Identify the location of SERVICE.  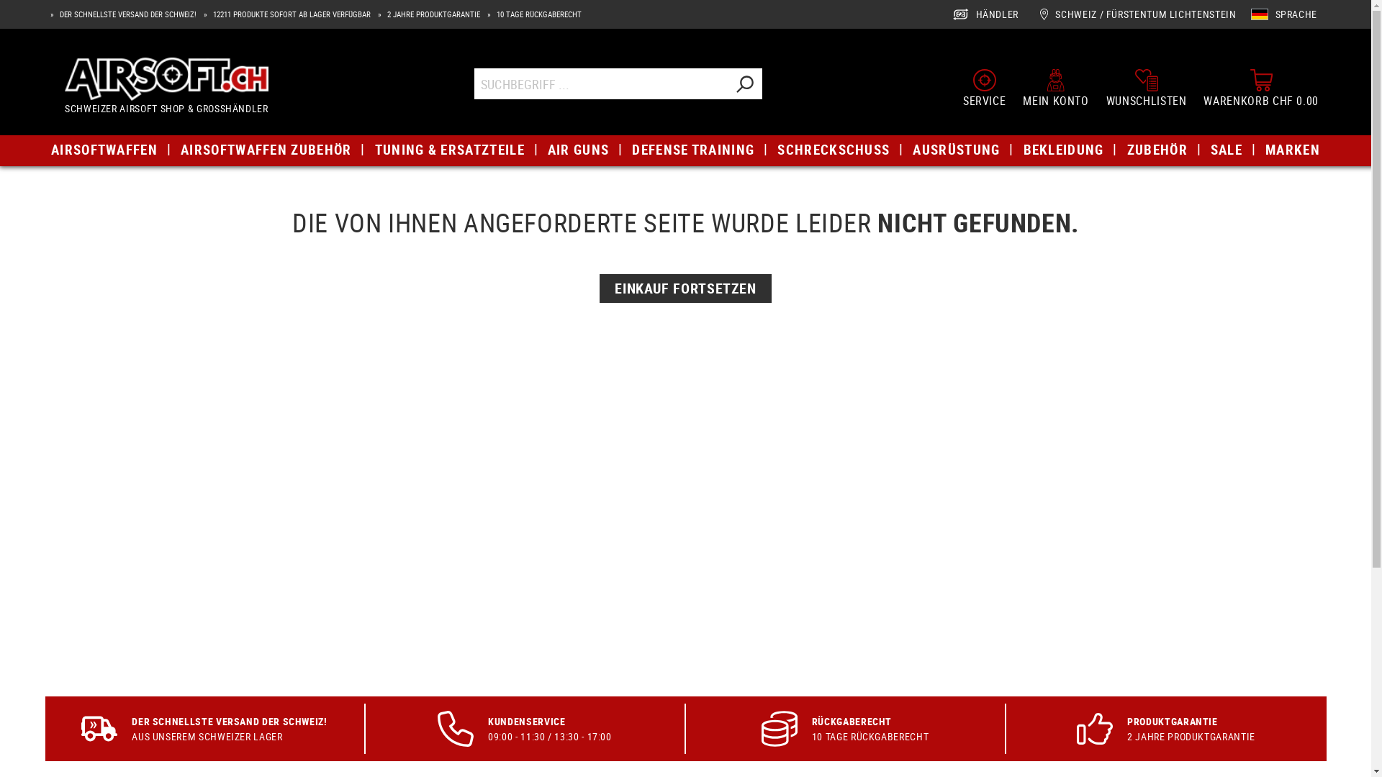
(985, 88).